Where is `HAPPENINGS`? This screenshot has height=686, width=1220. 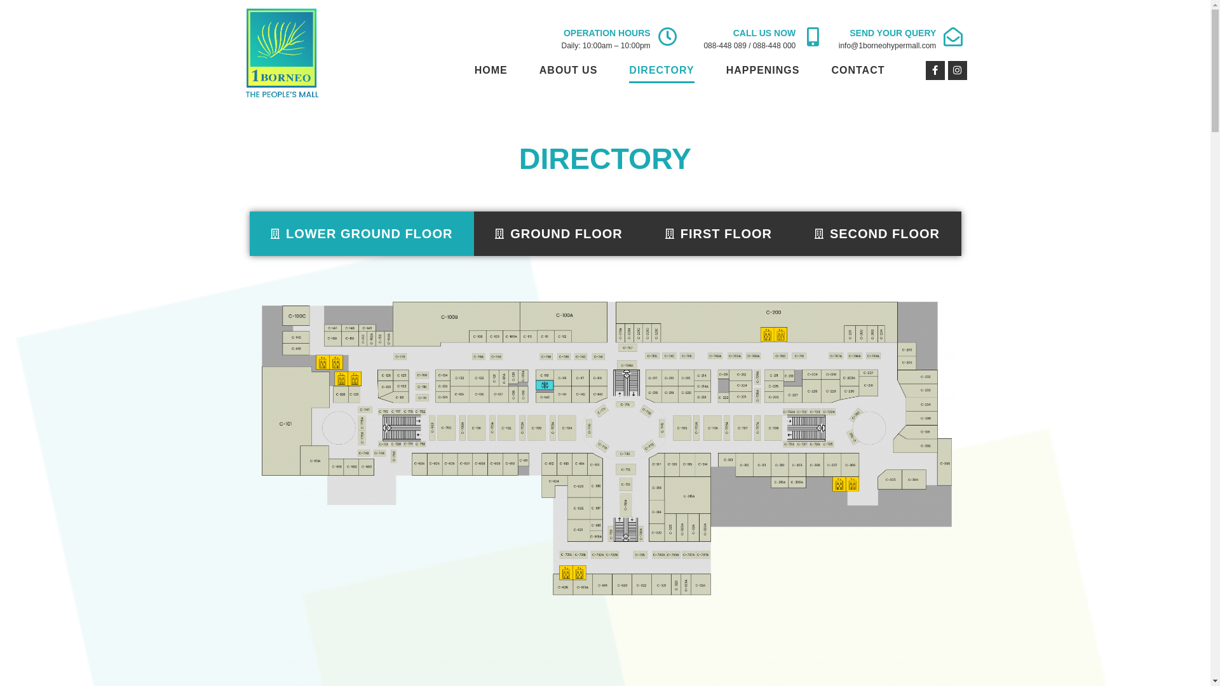
HAPPENINGS is located at coordinates (763, 71).